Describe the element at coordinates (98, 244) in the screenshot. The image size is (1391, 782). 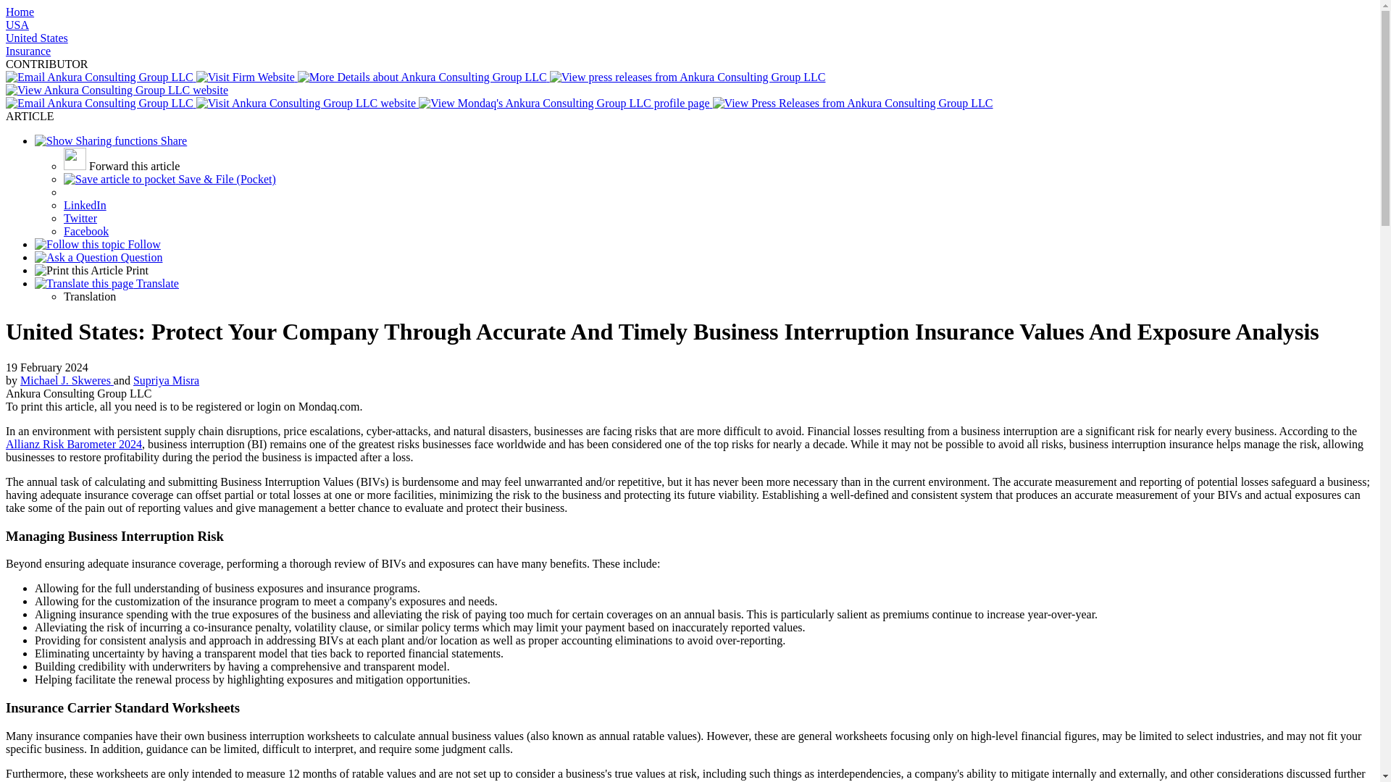
I see `Follow` at that location.